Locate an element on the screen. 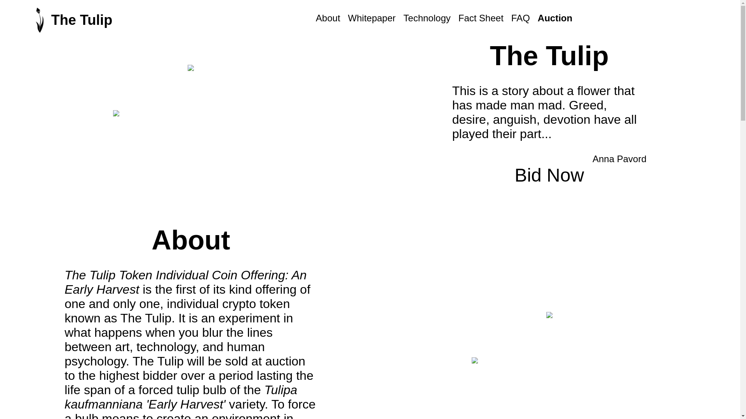 This screenshot has width=746, height=419. Whitepaper is located at coordinates (372, 20).